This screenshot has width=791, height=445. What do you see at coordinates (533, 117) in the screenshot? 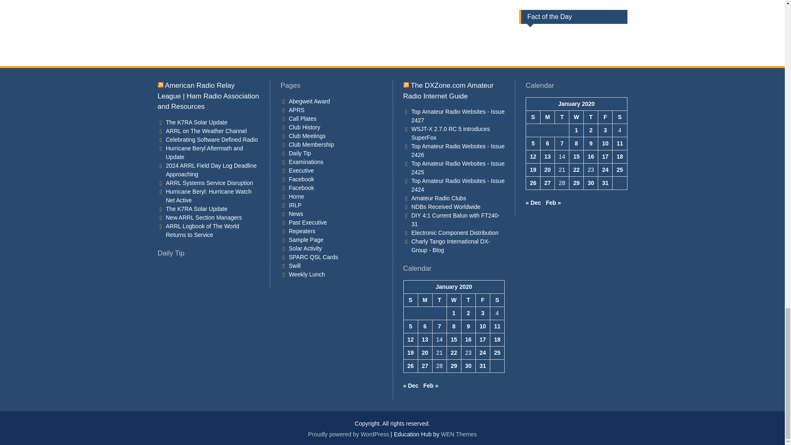
I see `Sunday` at bounding box center [533, 117].